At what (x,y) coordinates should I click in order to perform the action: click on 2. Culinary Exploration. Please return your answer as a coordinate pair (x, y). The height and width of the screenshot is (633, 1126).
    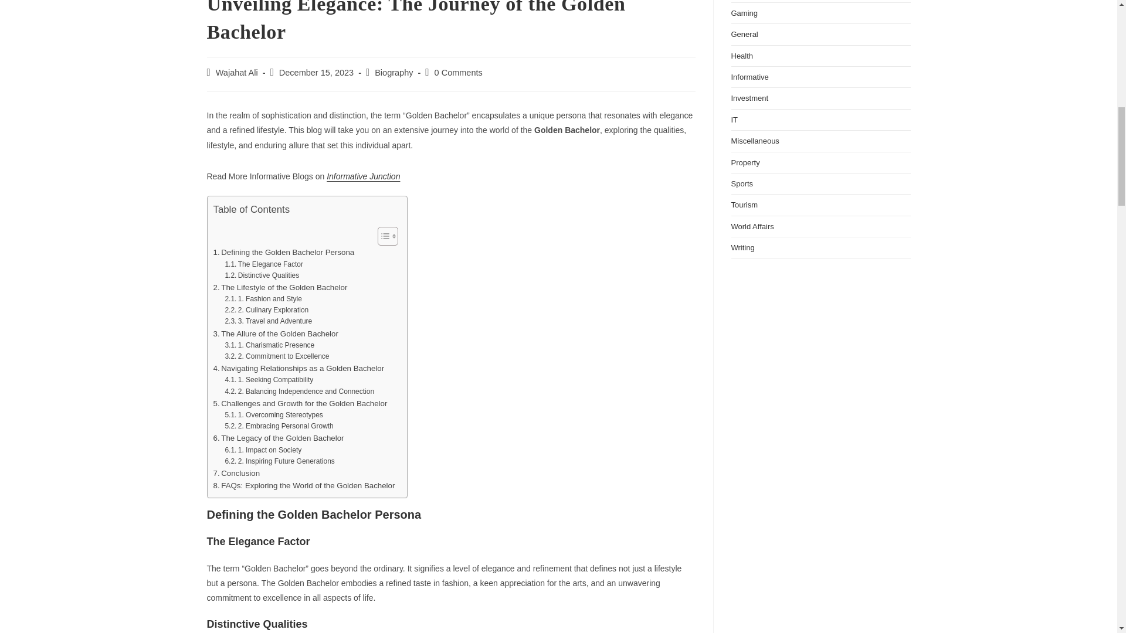
    Looking at the image, I should click on (266, 309).